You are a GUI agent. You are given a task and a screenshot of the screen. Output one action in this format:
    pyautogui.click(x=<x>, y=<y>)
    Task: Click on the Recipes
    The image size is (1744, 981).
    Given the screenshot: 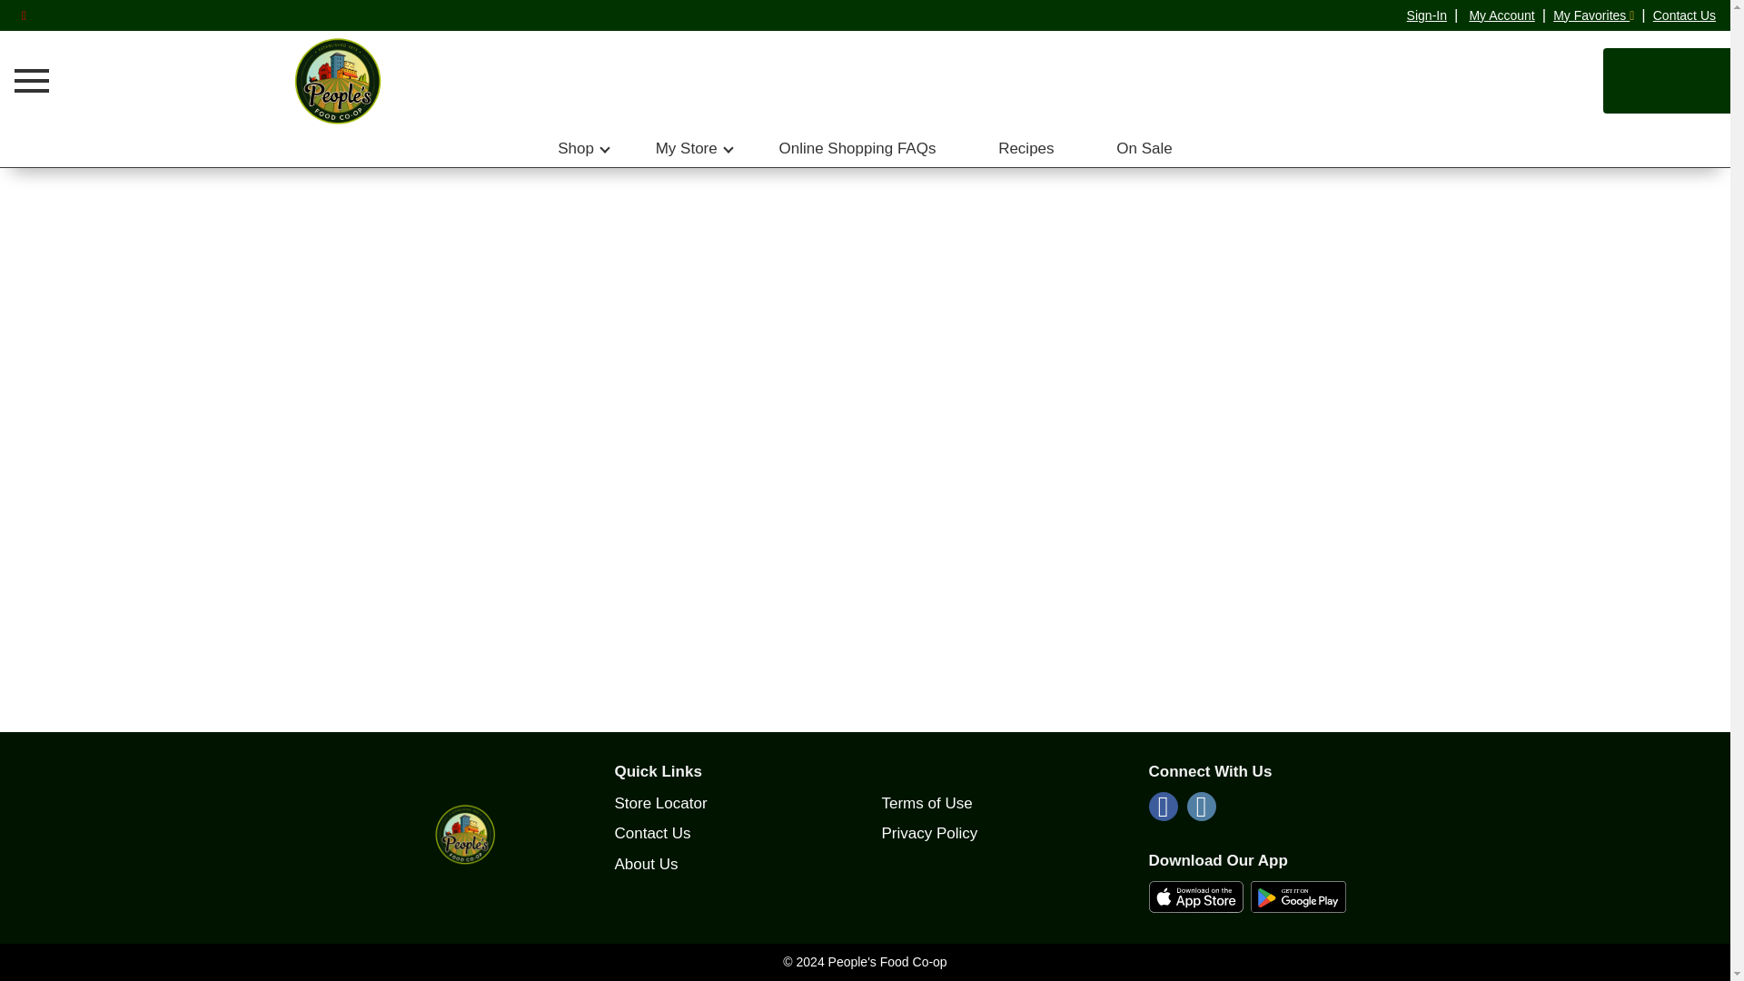 What is the action you would take?
    pyautogui.click(x=1026, y=148)
    